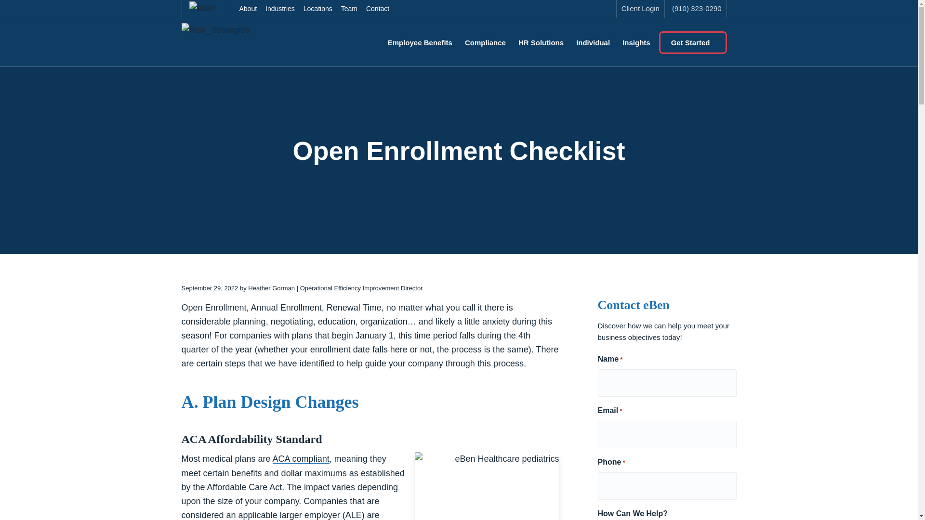 The height and width of the screenshot is (520, 925). Describe the element at coordinates (541, 42) in the screenshot. I see `HR Solutions` at that location.